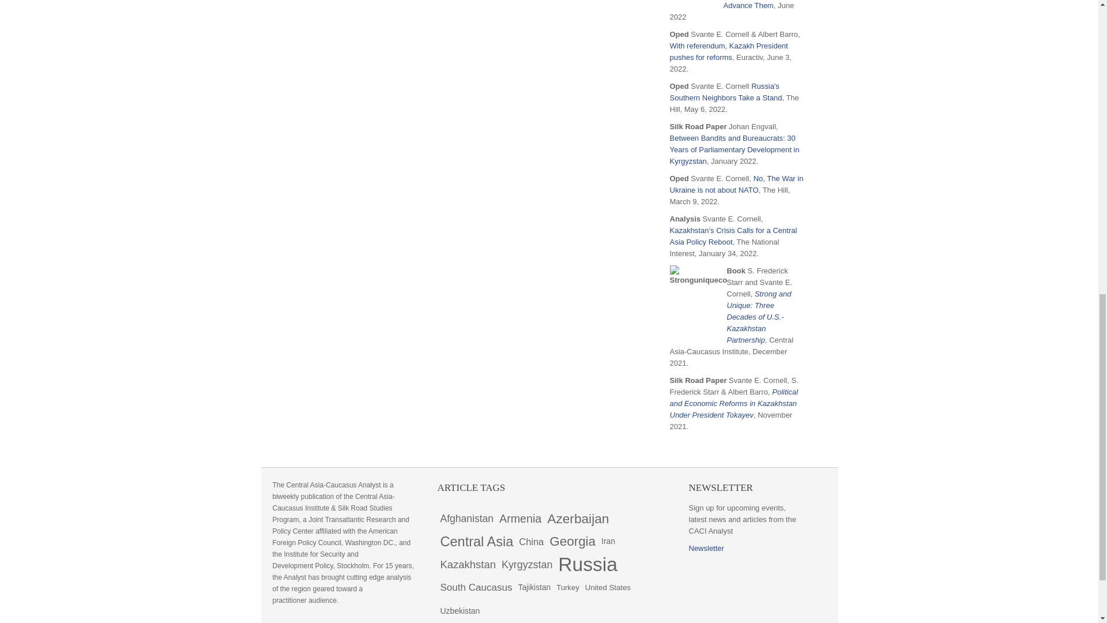 This screenshot has width=1107, height=623. Describe the element at coordinates (466, 519) in the screenshot. I see `114 items tagged with Afghanistan` at that location.